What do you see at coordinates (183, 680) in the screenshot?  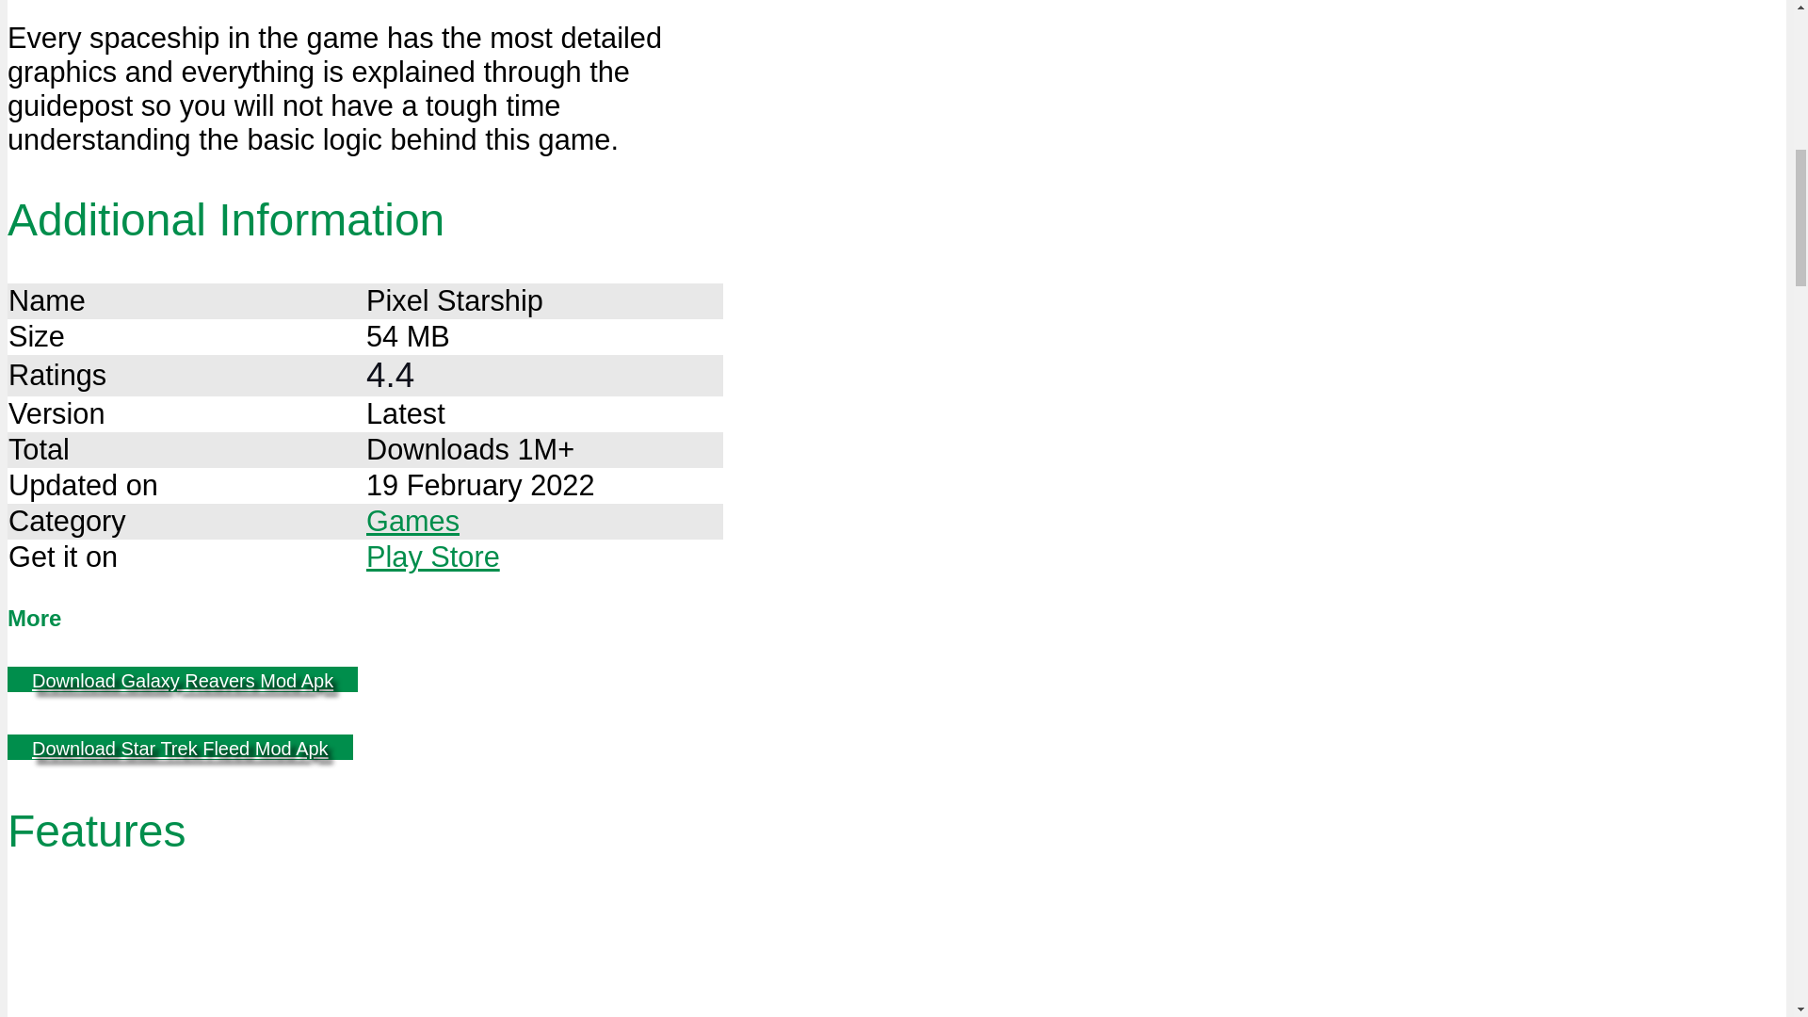 I see `Download Galaxy Reavers Mod Apk` at bounding box center [183, 680].